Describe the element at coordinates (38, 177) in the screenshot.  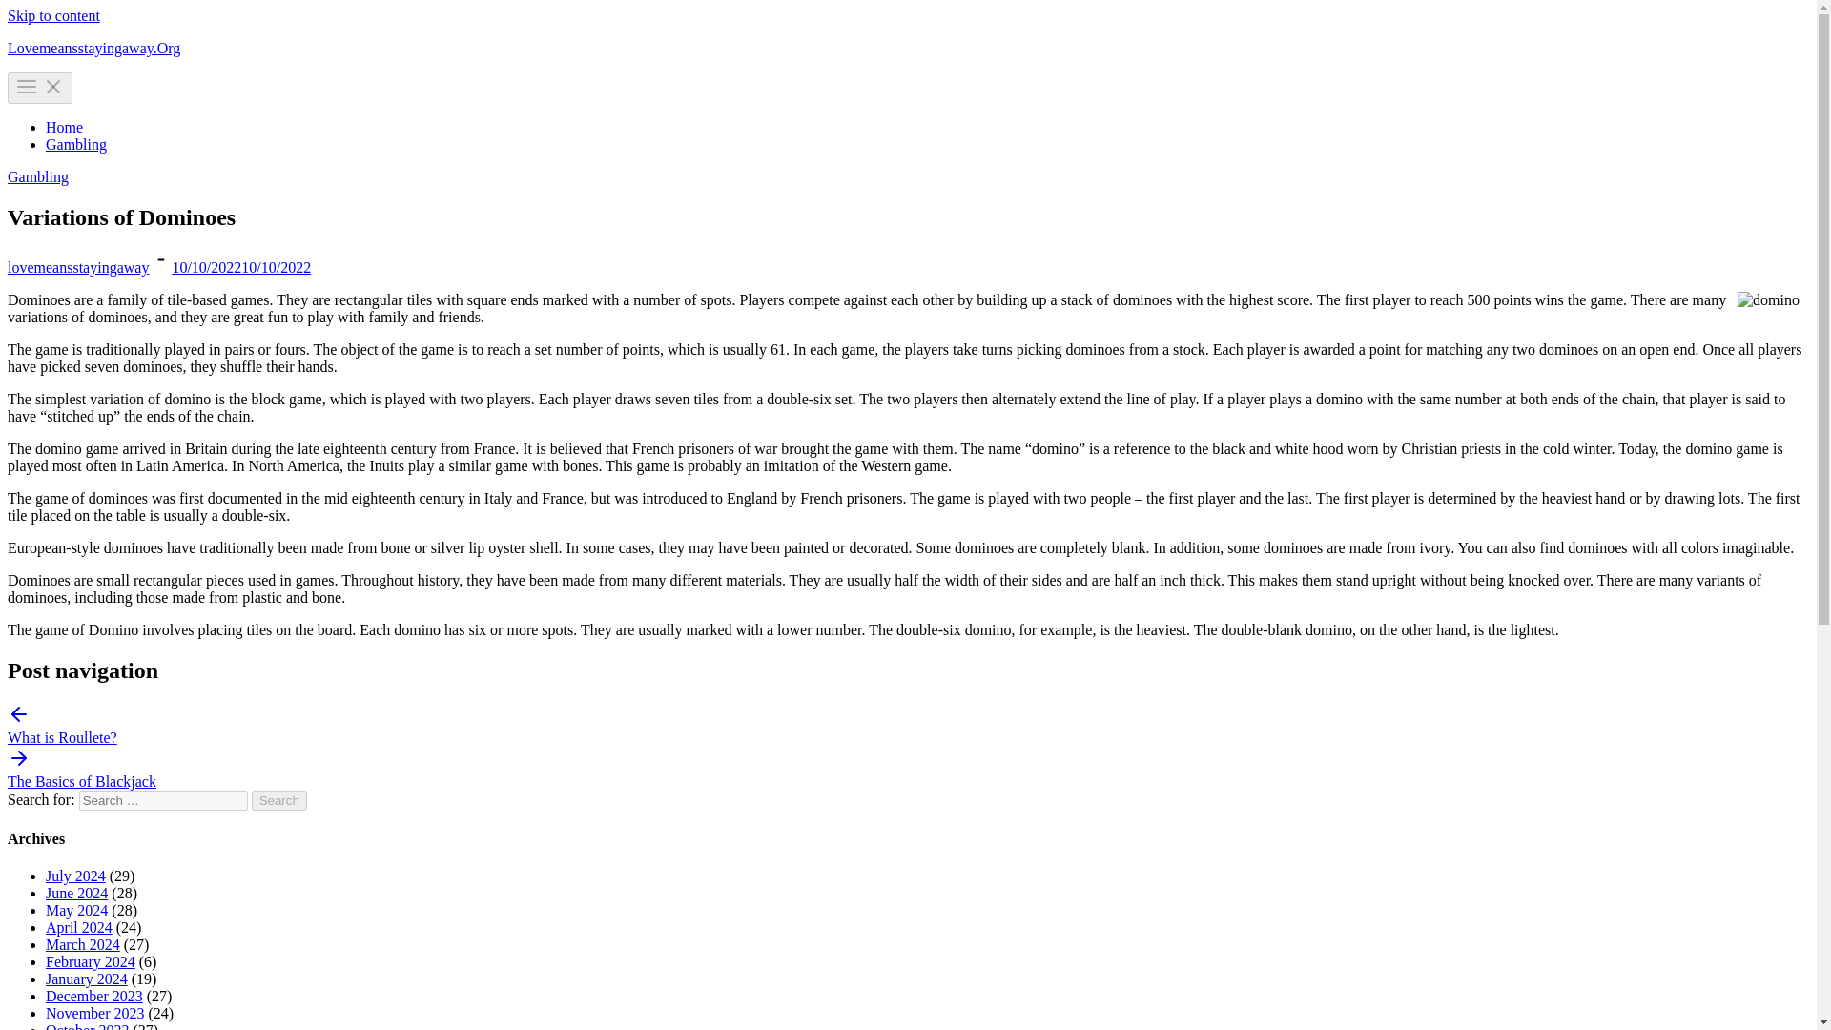
I see `Gambling` at that location.